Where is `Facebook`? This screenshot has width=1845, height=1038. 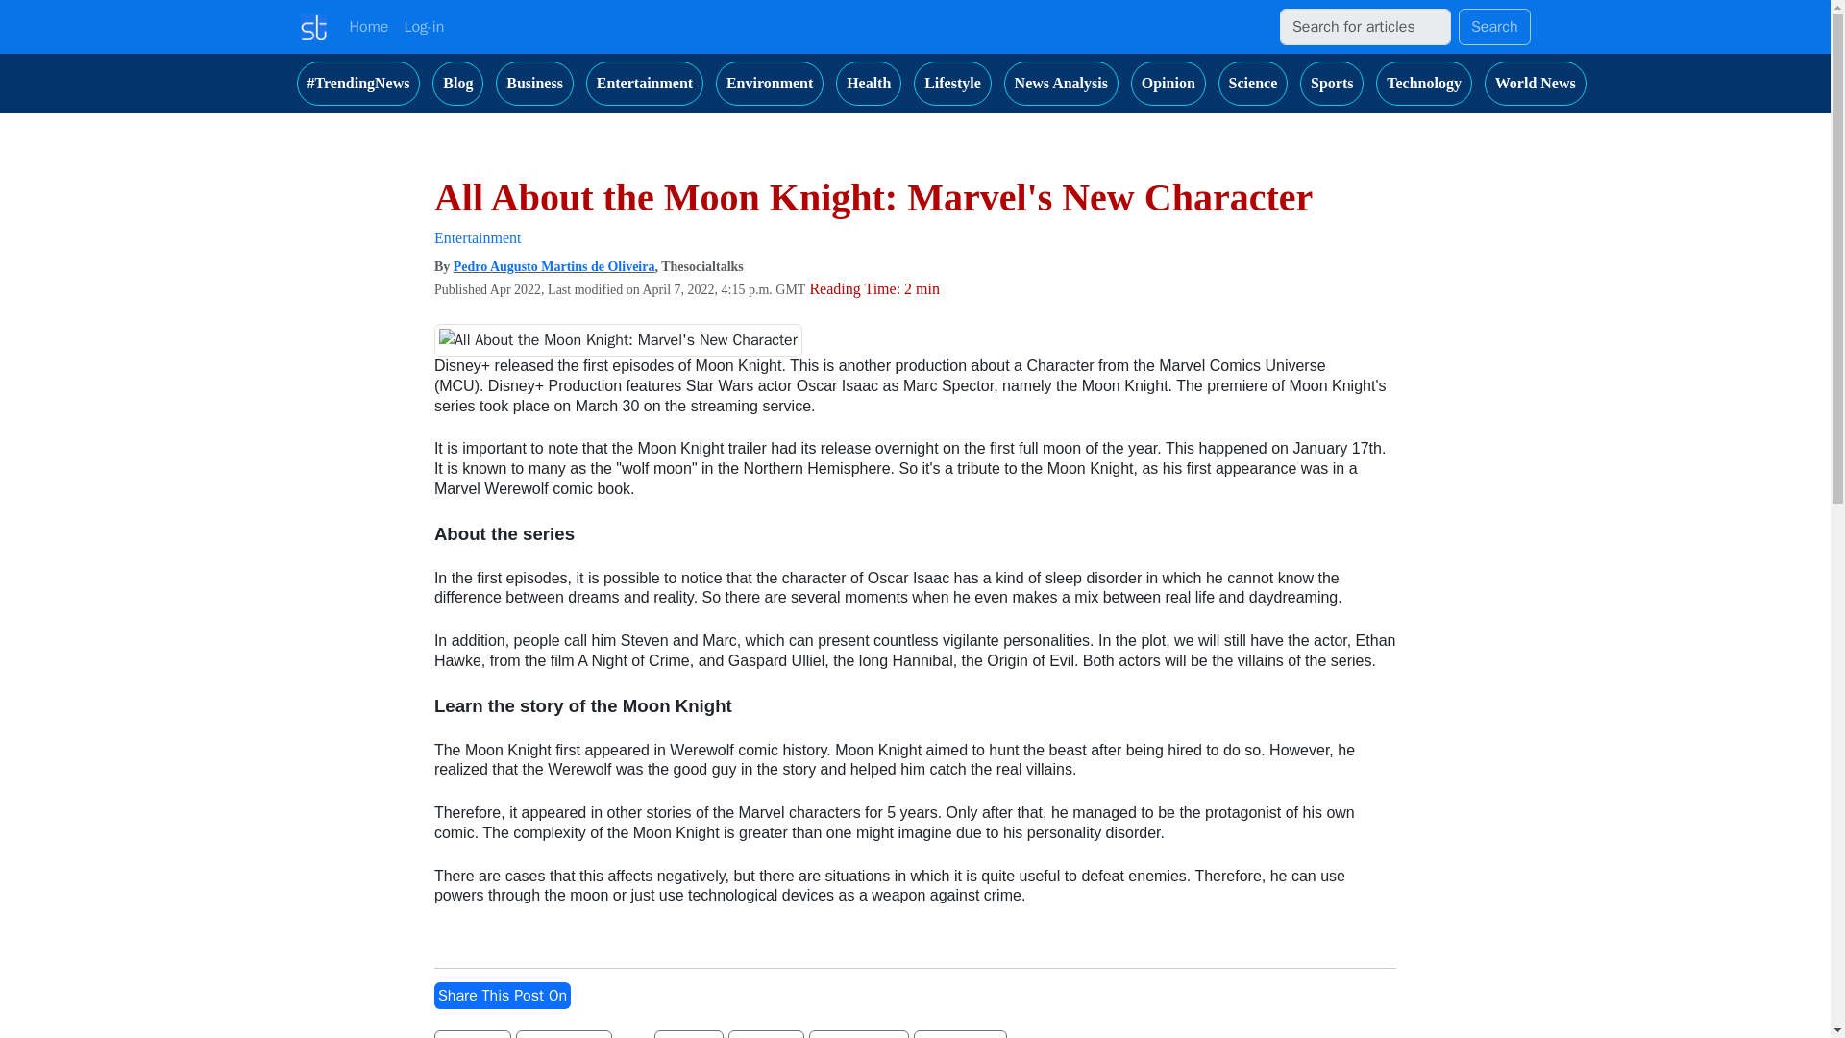 Facebook is located at coordinates (564, 1034).